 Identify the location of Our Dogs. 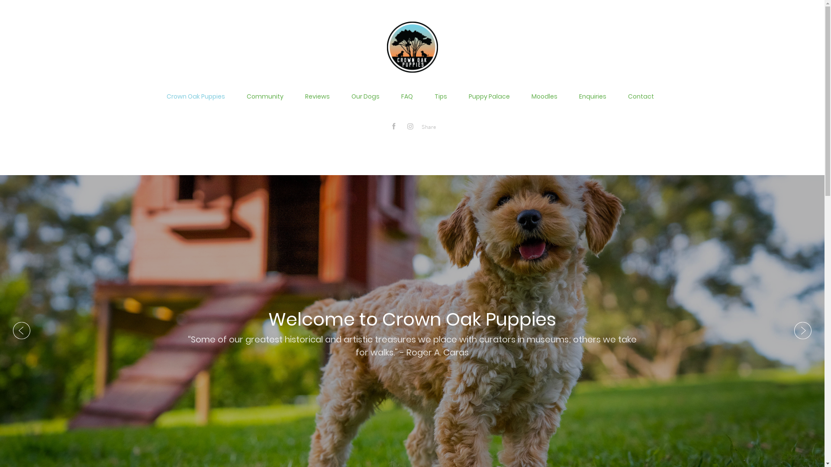
(365, 96).